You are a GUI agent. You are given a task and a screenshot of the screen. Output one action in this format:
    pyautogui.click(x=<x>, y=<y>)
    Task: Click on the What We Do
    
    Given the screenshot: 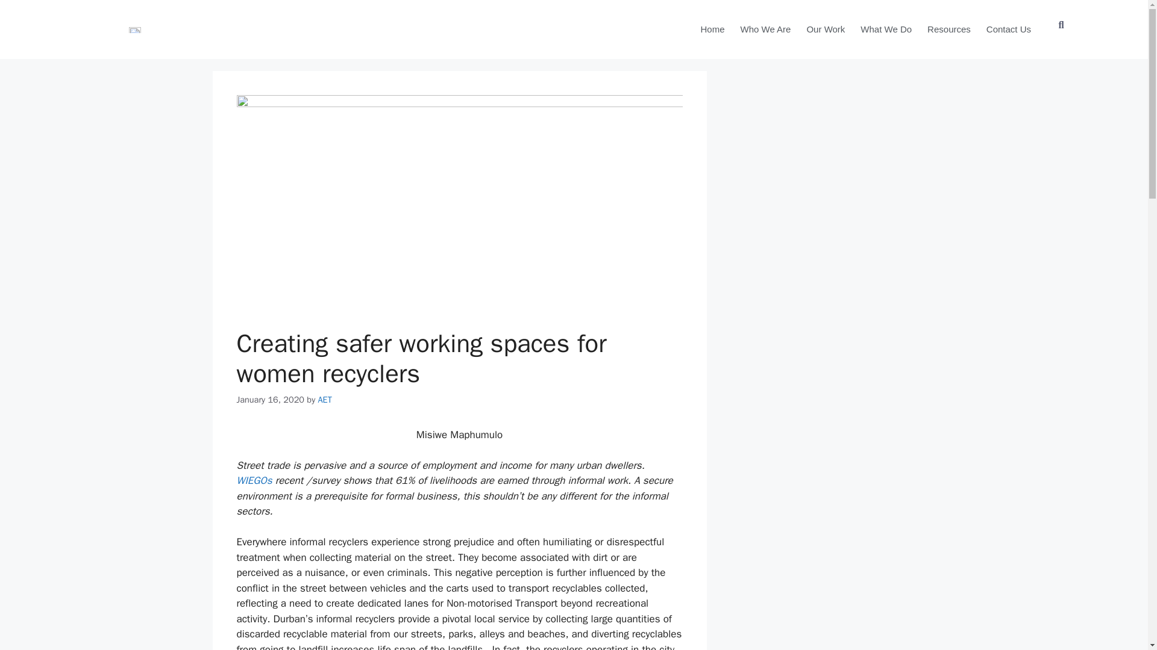 What is the action you would take?
    pyautogui.click(x=886, y=29)
    